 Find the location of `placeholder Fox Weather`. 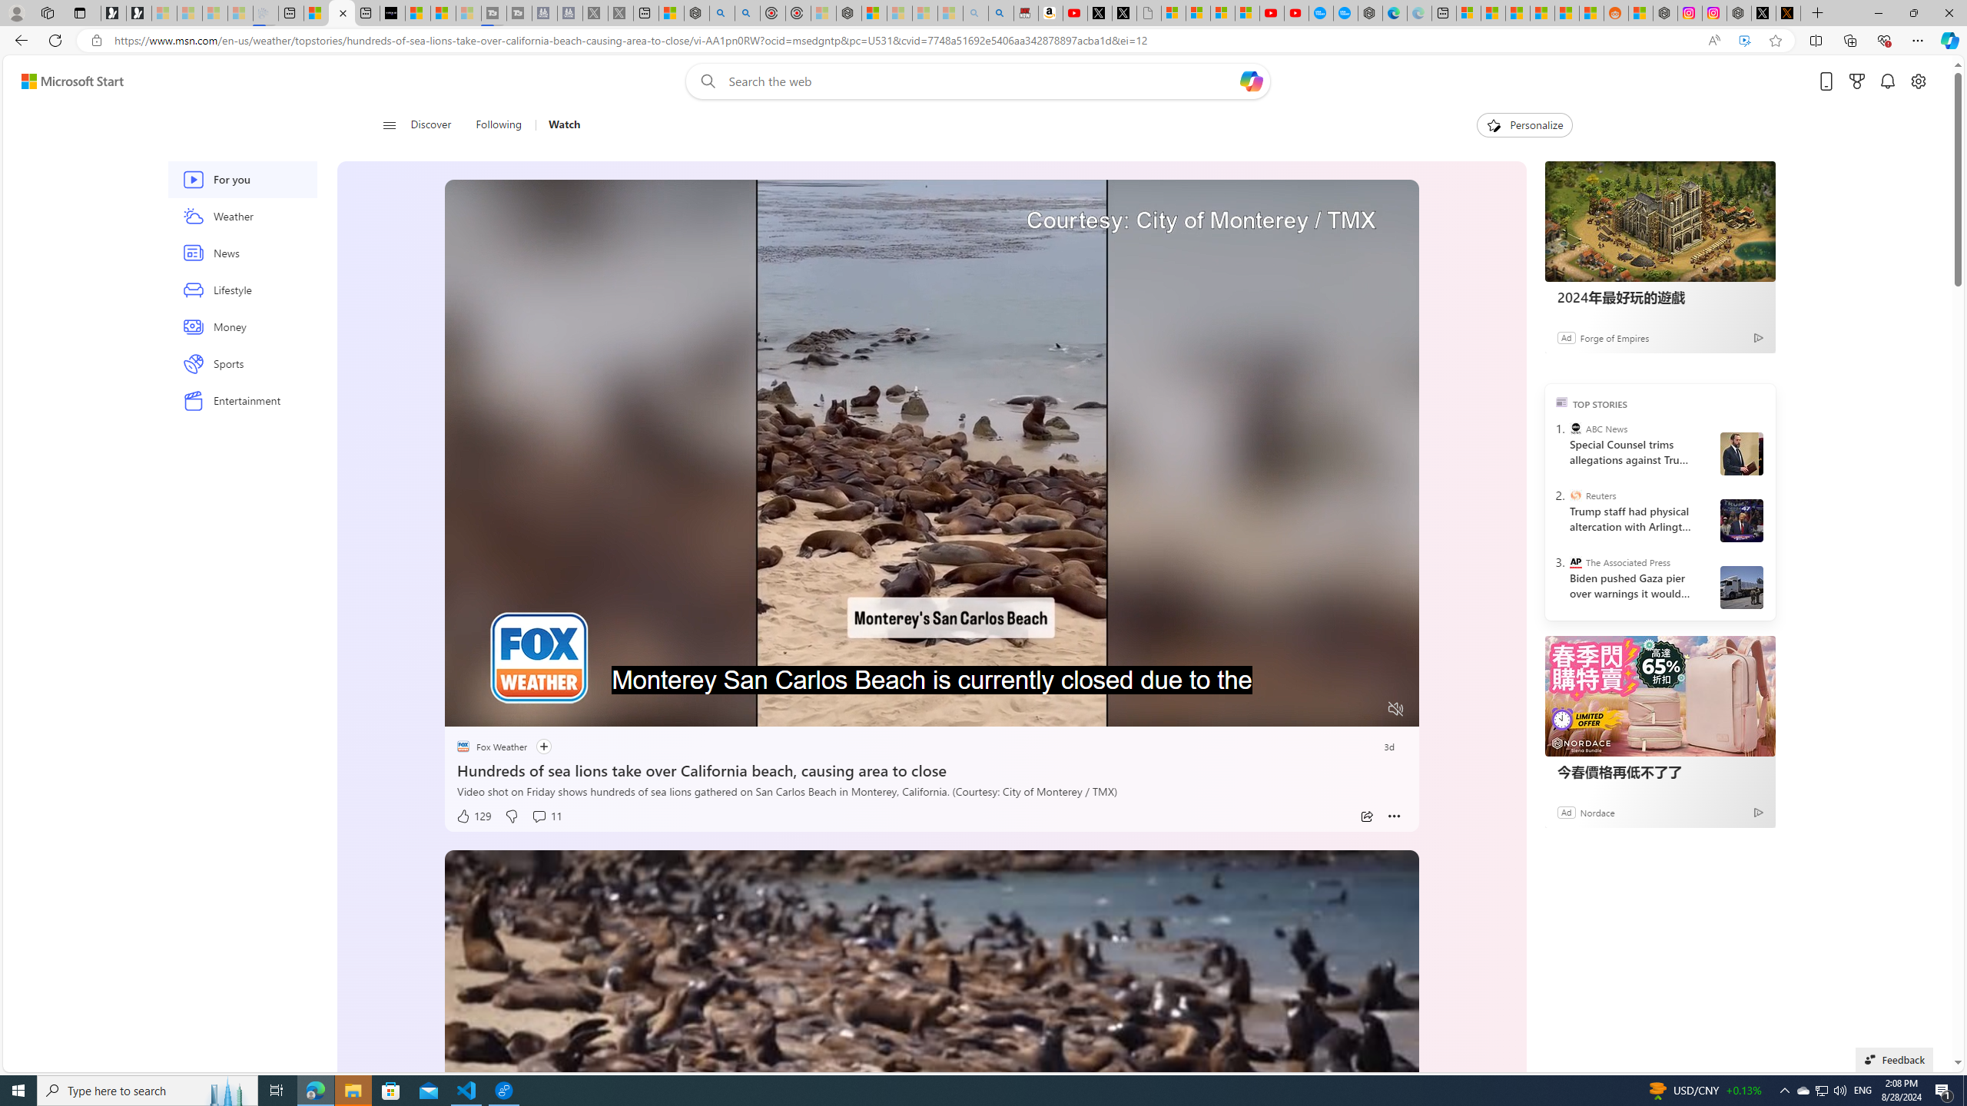

placeholder Fox Weather is located at coordinates (492, 747).